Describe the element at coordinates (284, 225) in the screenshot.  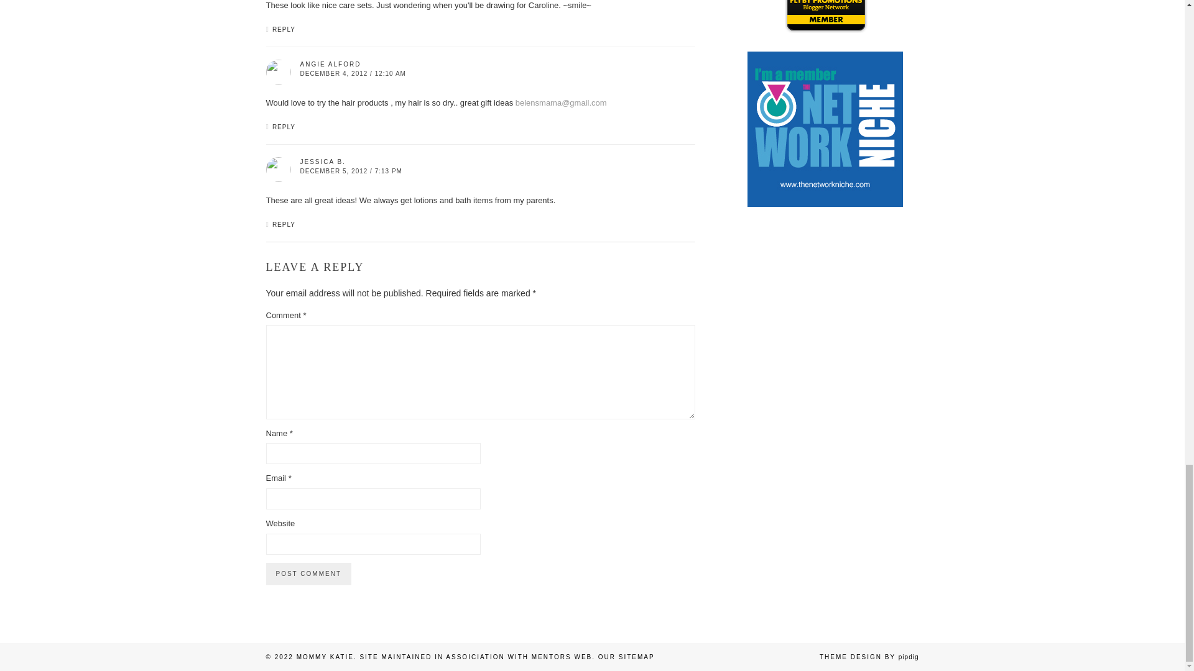
I see `REPLY` at that location.